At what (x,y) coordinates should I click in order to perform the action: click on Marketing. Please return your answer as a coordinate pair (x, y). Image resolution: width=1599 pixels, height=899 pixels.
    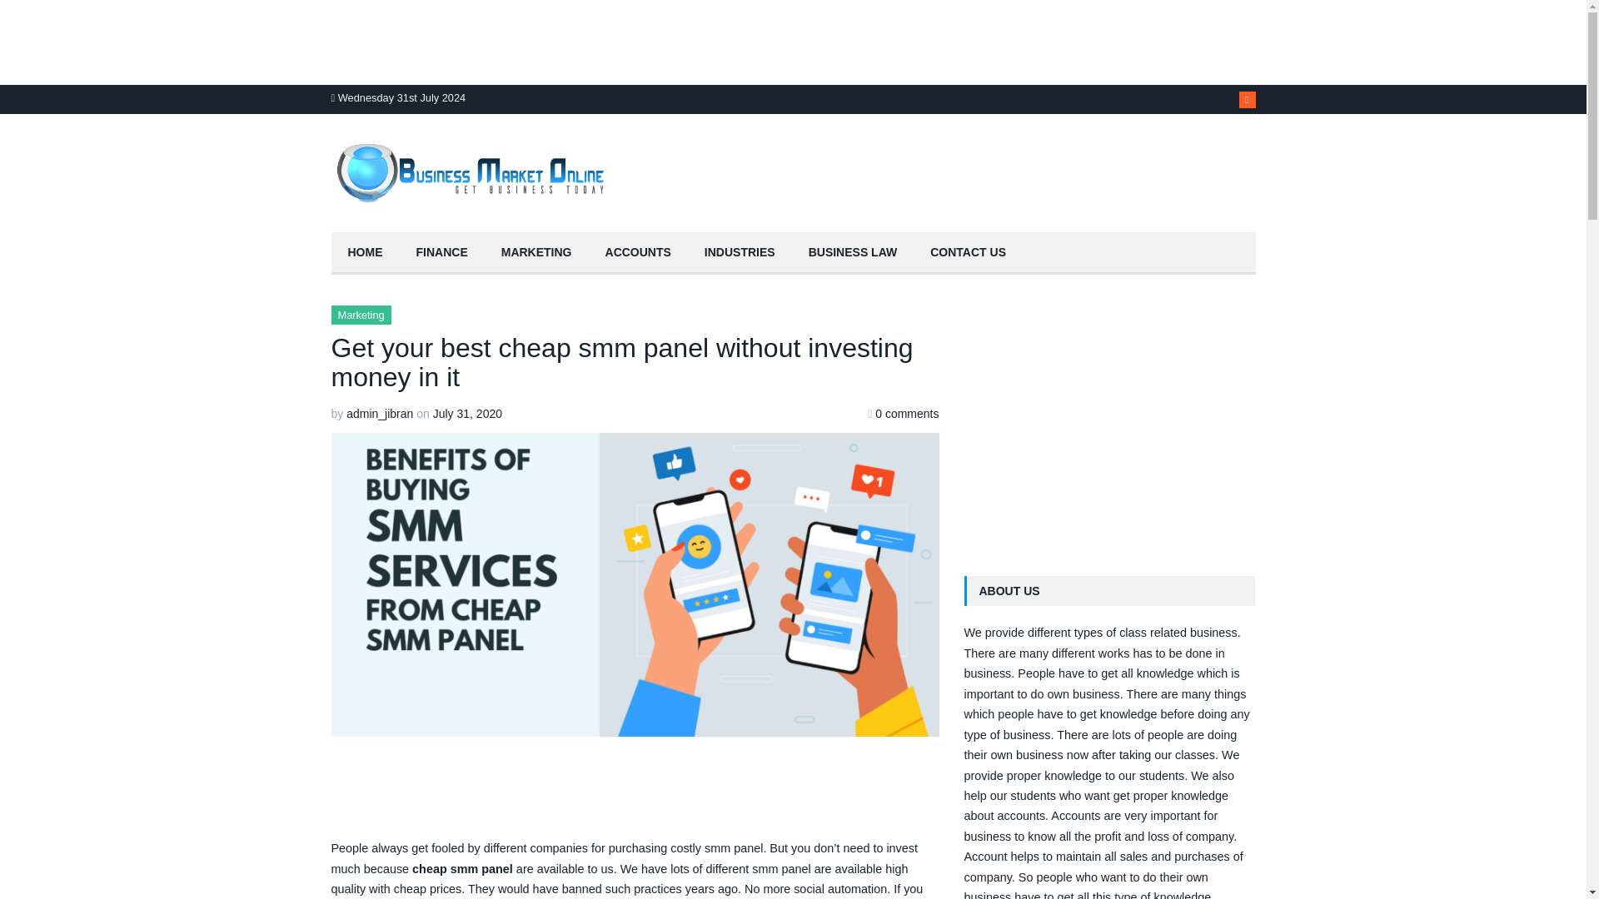
    Looking at the image, I should click on (536, 253).